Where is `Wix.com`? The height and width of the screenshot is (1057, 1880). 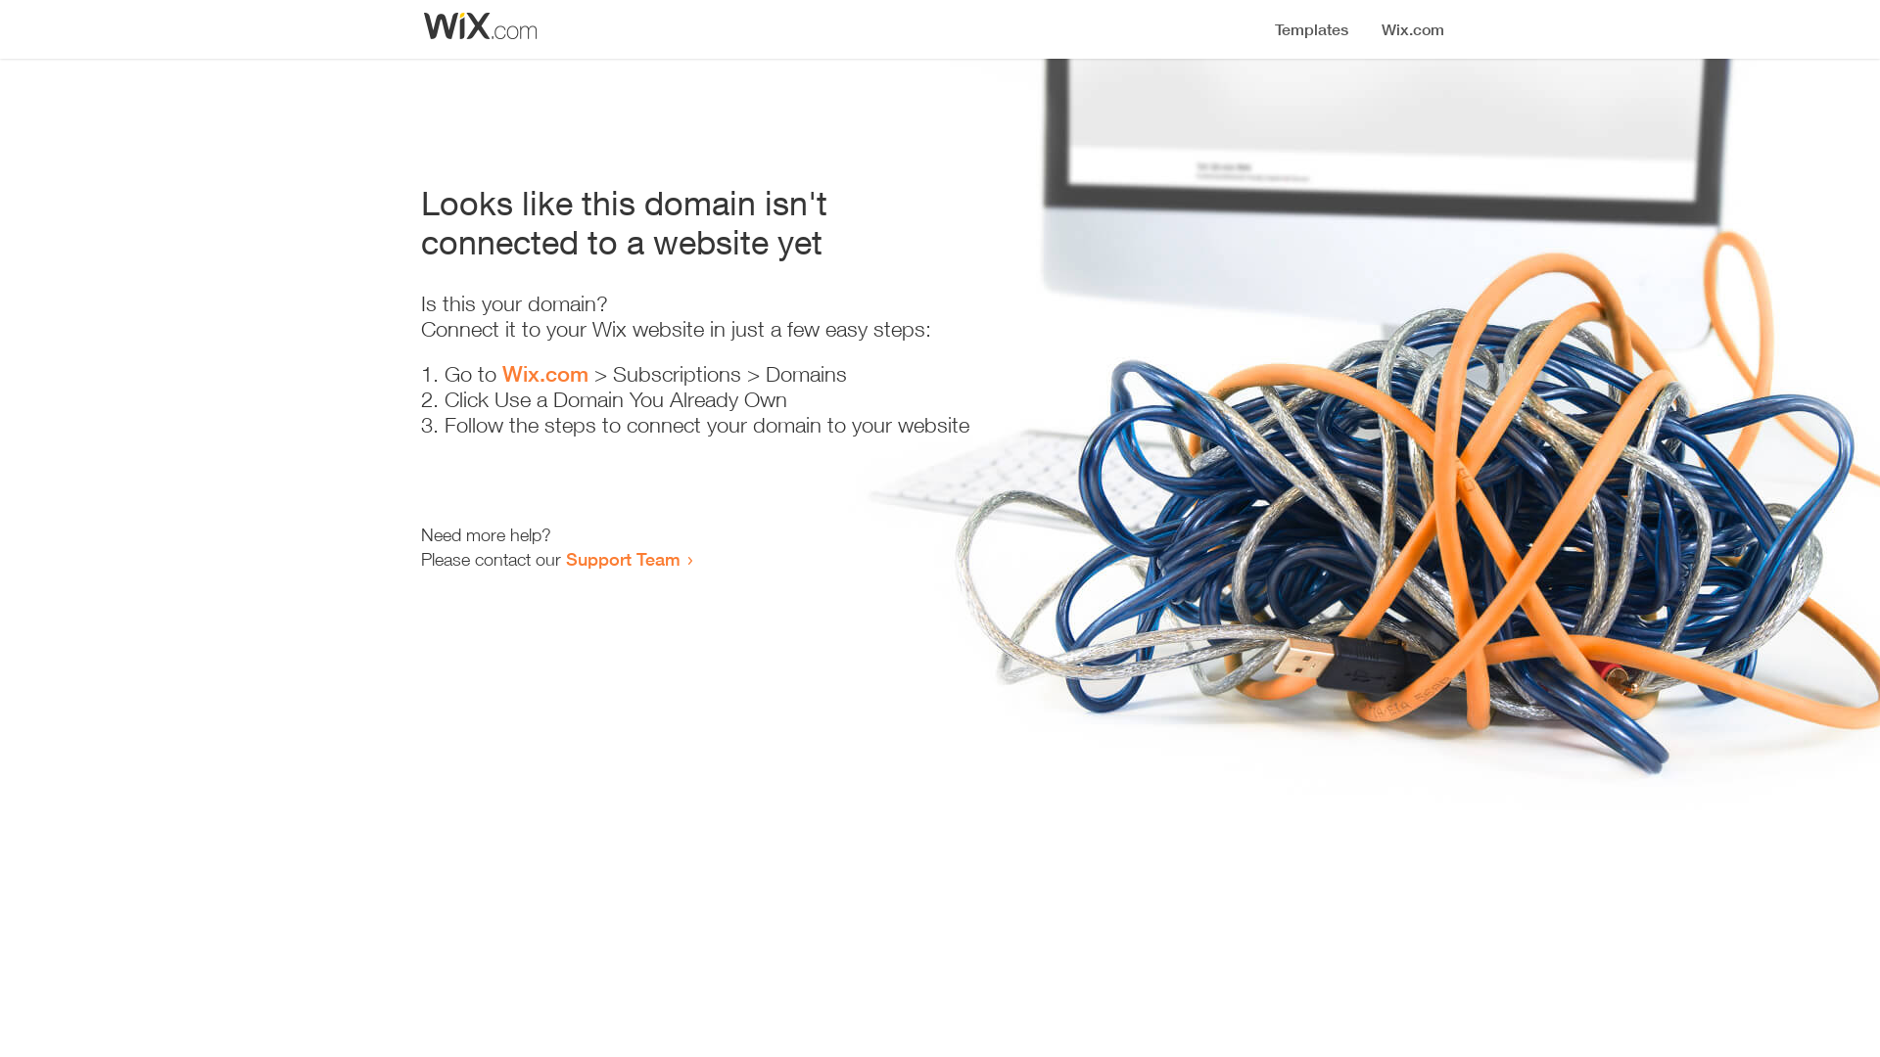 Wix.com is located at coordinates (545, 374).